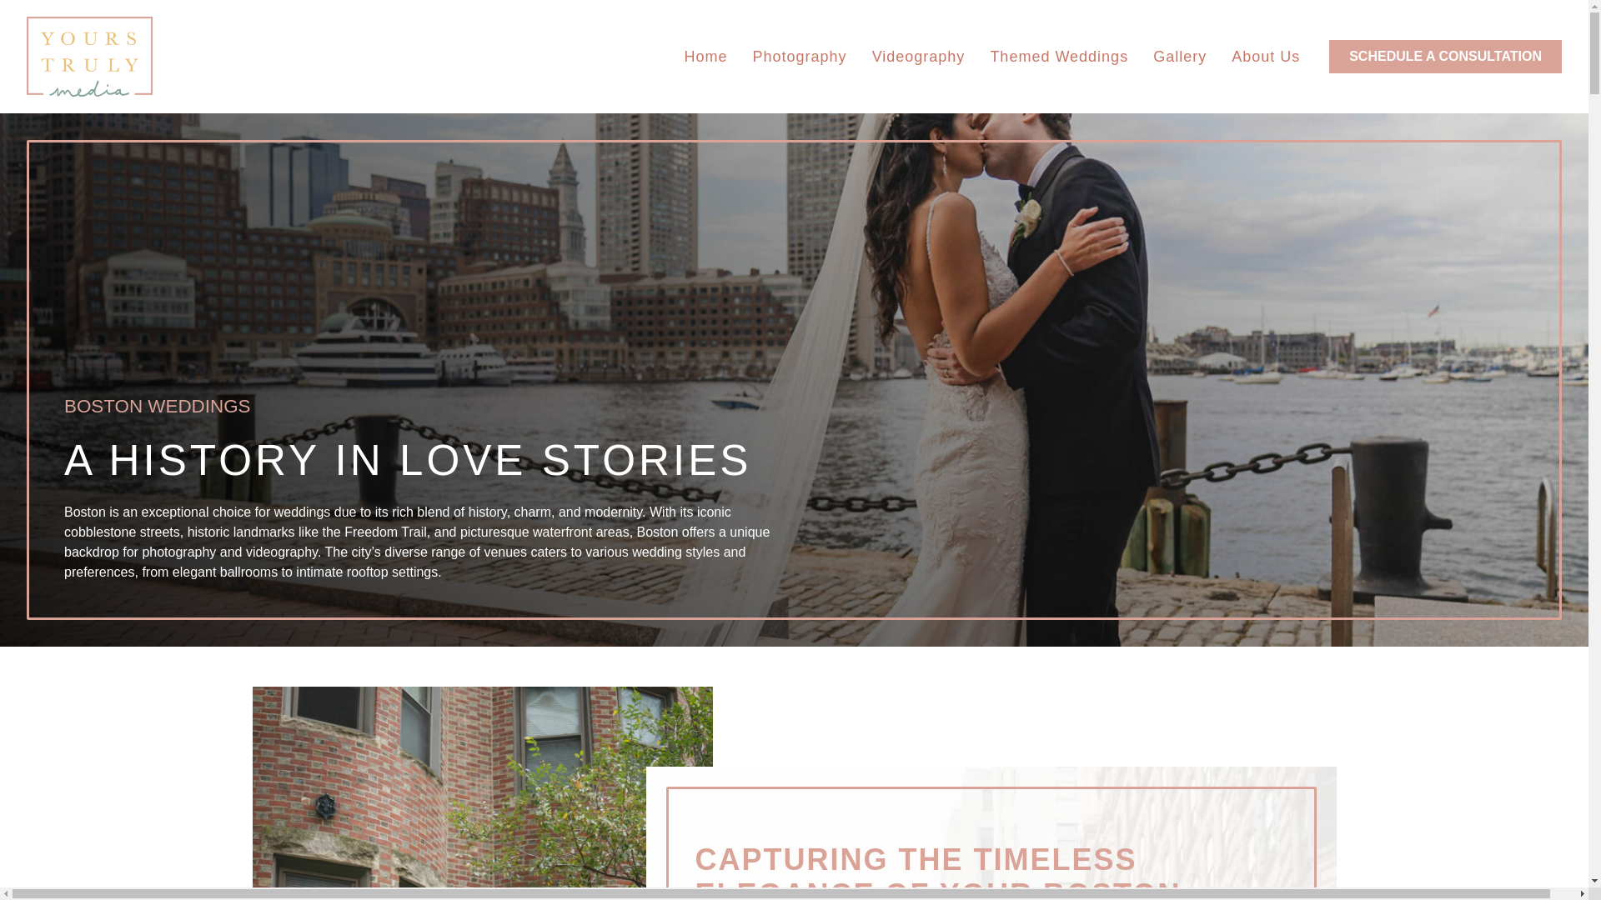  Describe the element at coordinates (705, 57) in the screenshot. I see `Home` at that location.